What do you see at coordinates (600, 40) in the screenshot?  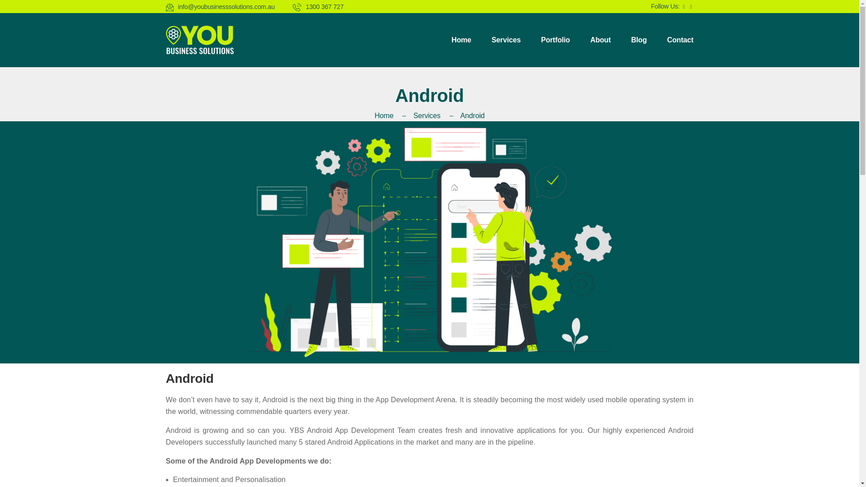 I see `About` at bounding box center [600, 40].